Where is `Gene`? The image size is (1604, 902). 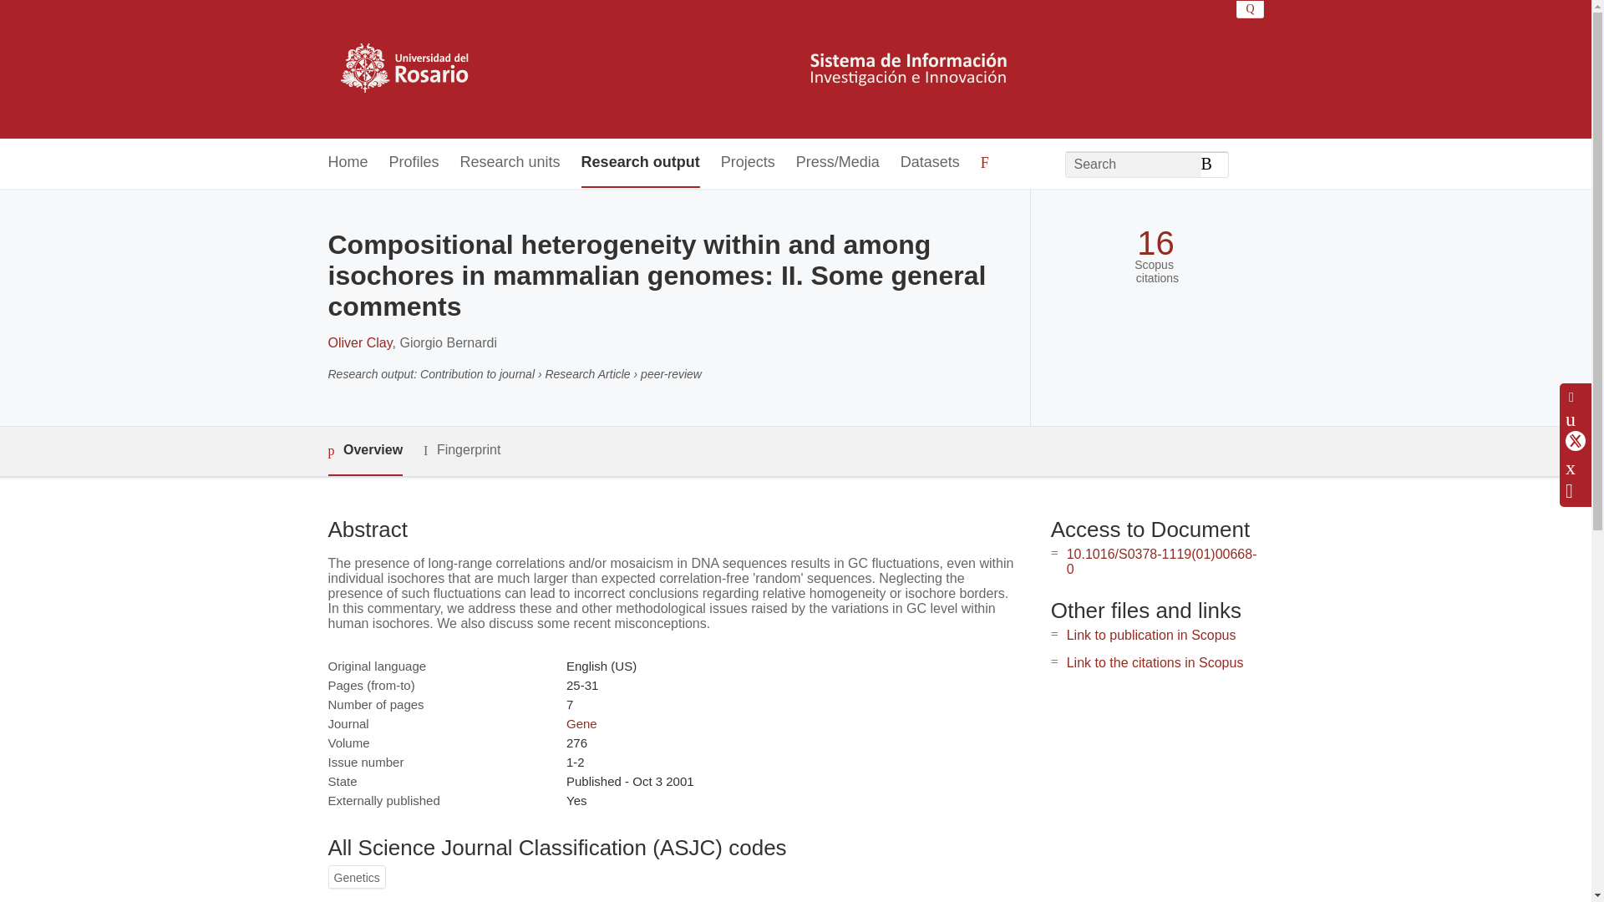 Gene is located at coordinates (581, 723).